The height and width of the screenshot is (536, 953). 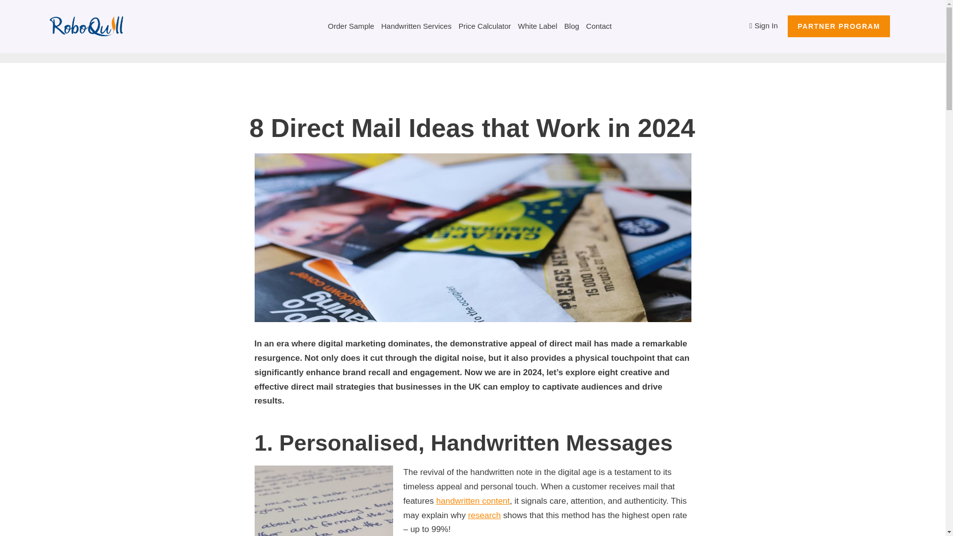 What do you see at coordinates (538, 26) in the screenshot?
I see `White Label` at bounding box center [538, 26].